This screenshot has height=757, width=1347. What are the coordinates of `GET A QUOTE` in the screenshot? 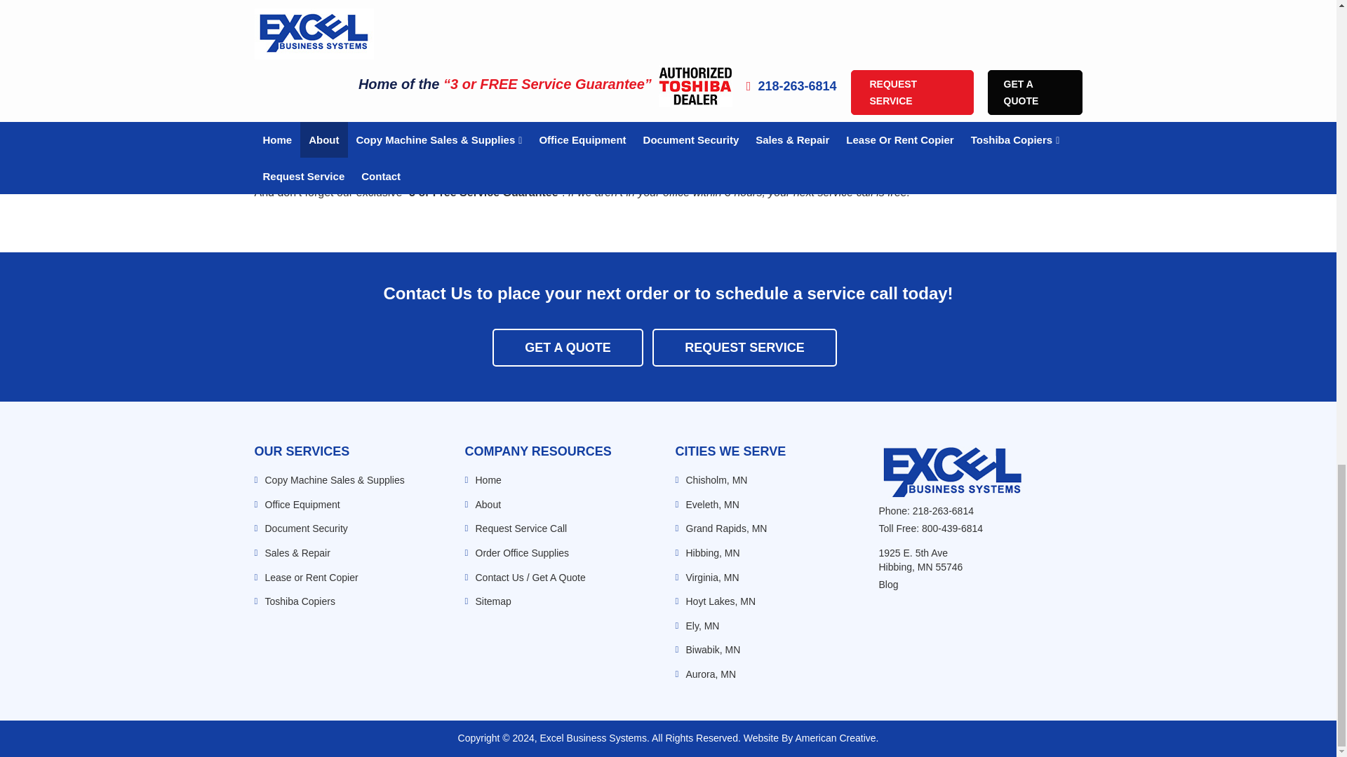 It's located at (568, 347).